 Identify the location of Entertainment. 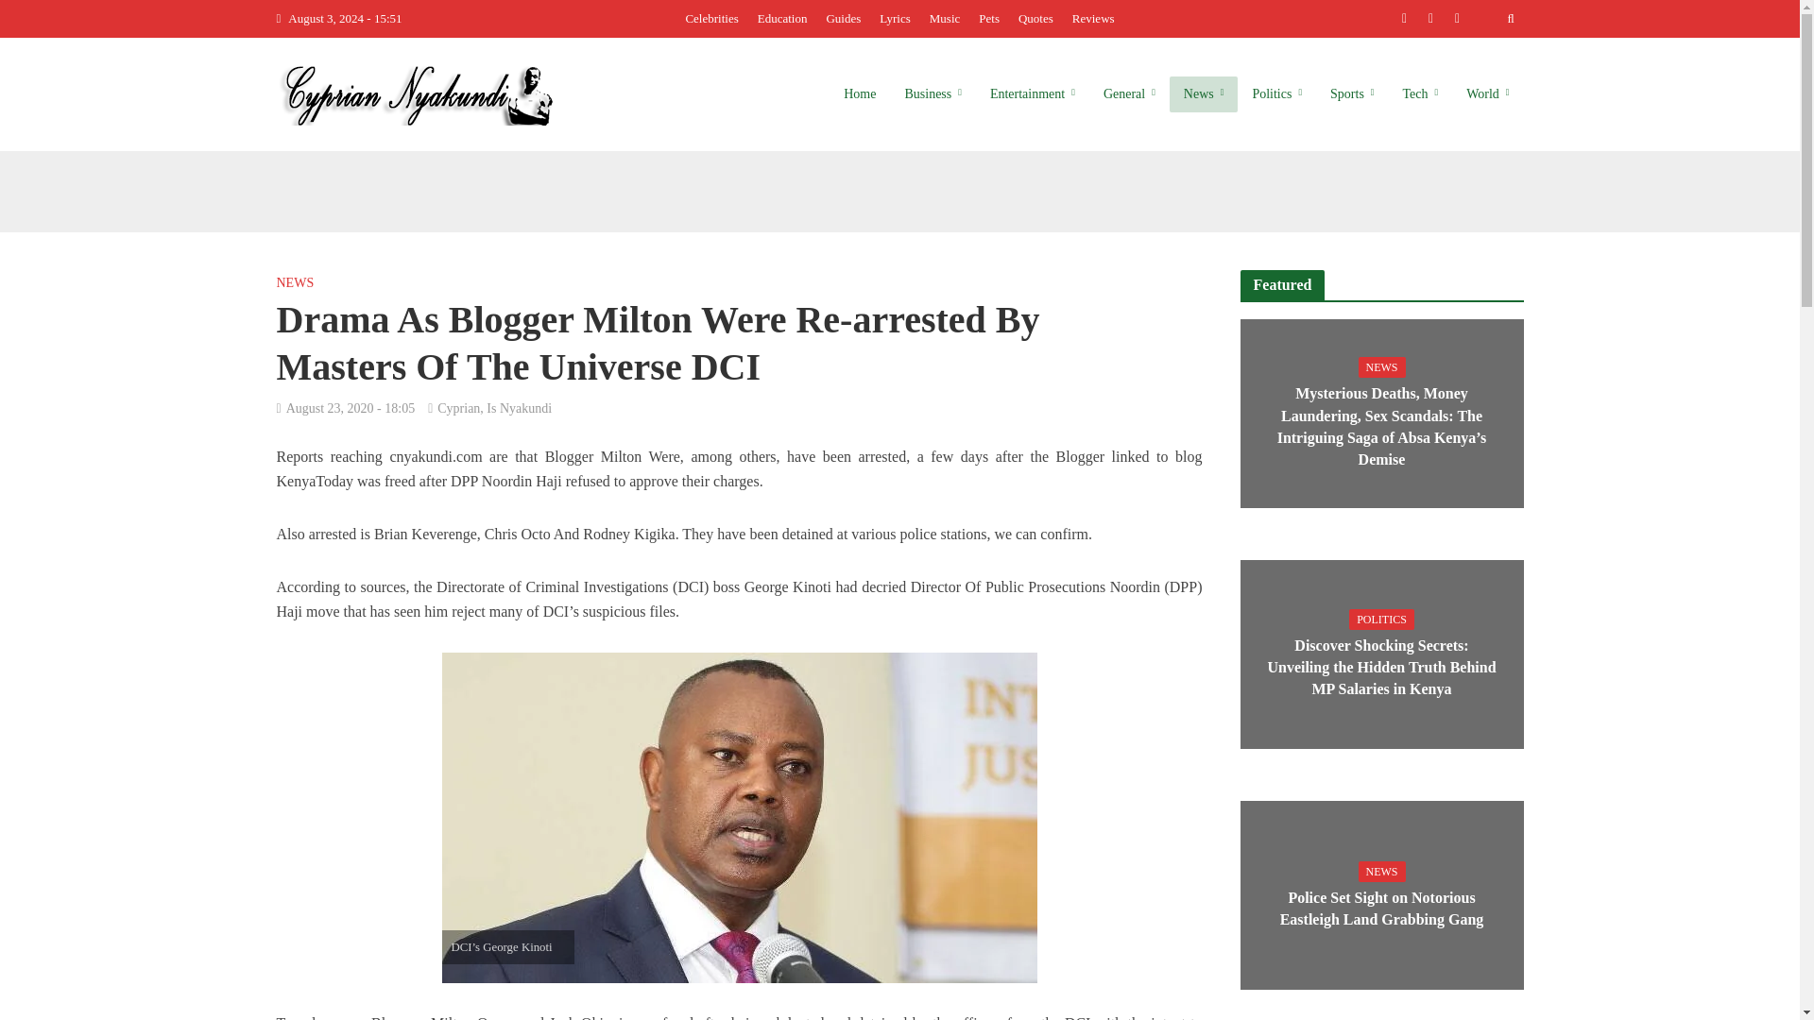
(1032, 94).